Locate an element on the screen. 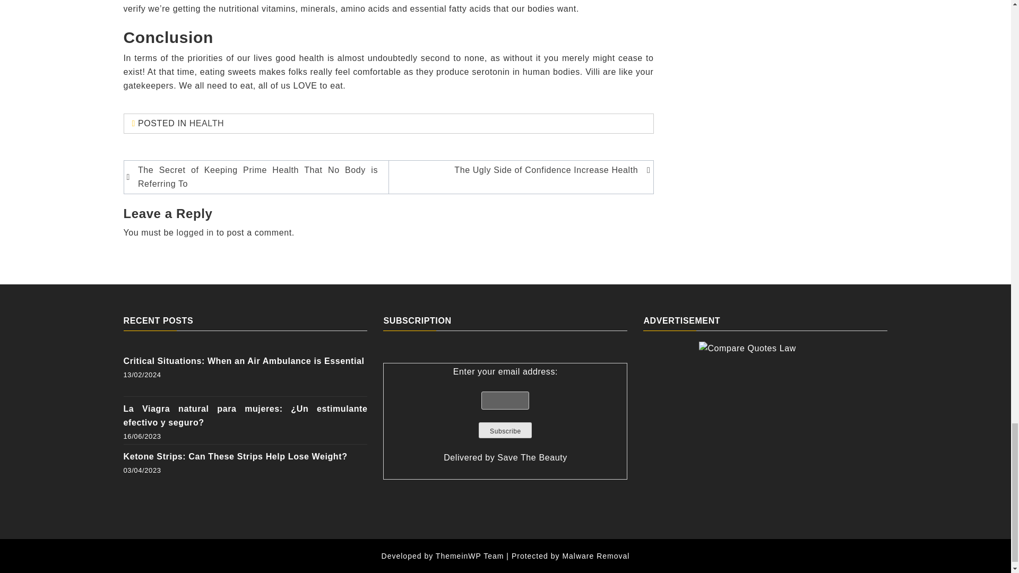 This screenshot has height=573, width=1019. logged in is located at coordinates (195, 232).